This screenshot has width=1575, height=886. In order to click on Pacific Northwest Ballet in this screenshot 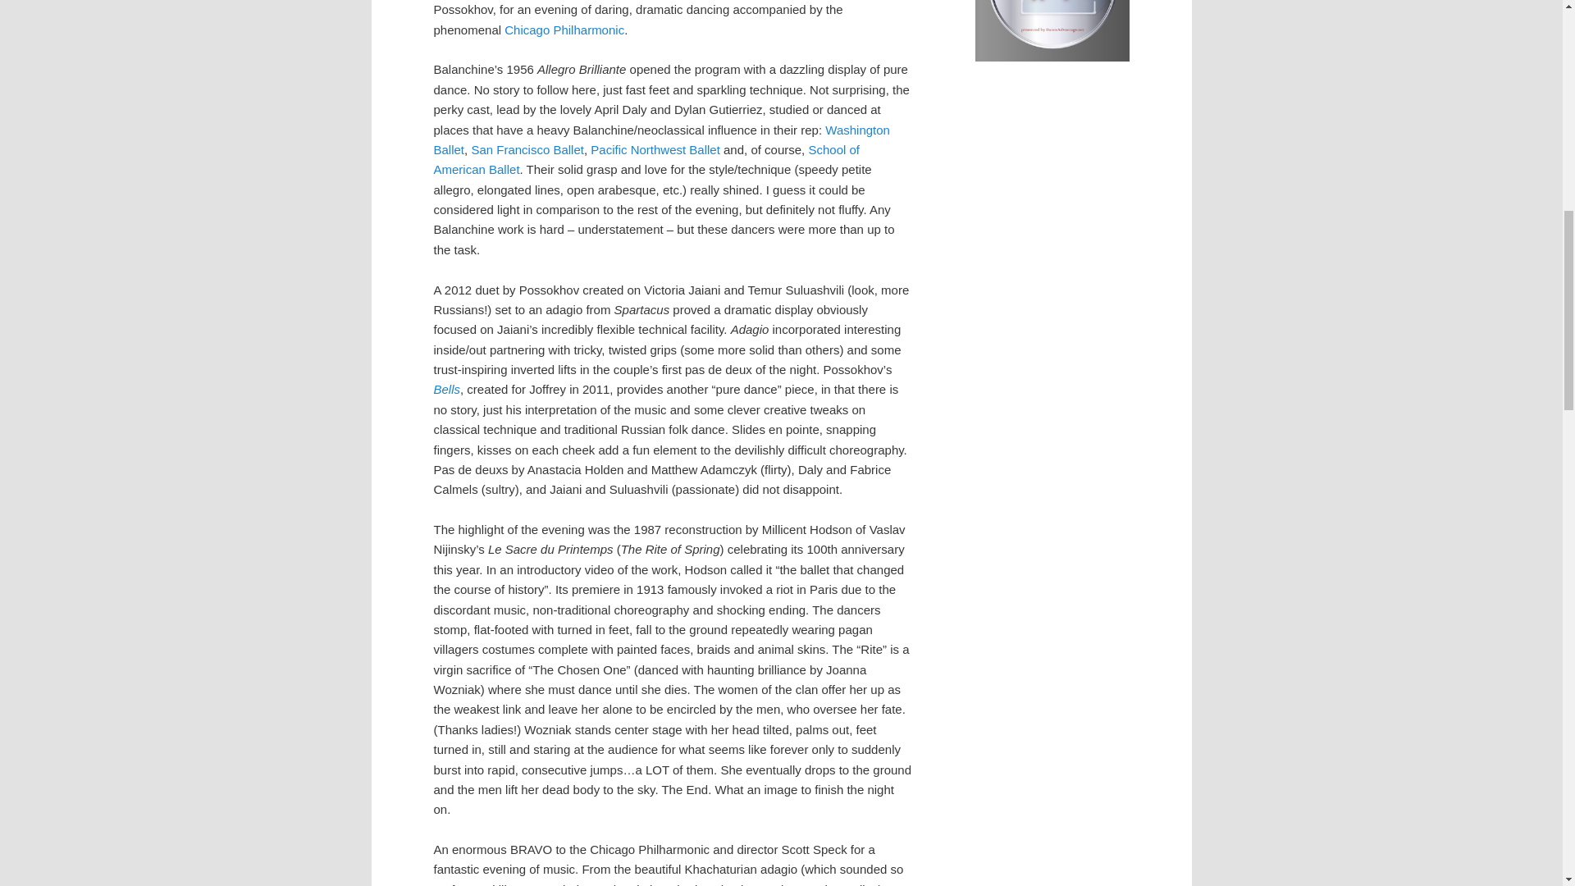, I will do `click(655, 149)`.